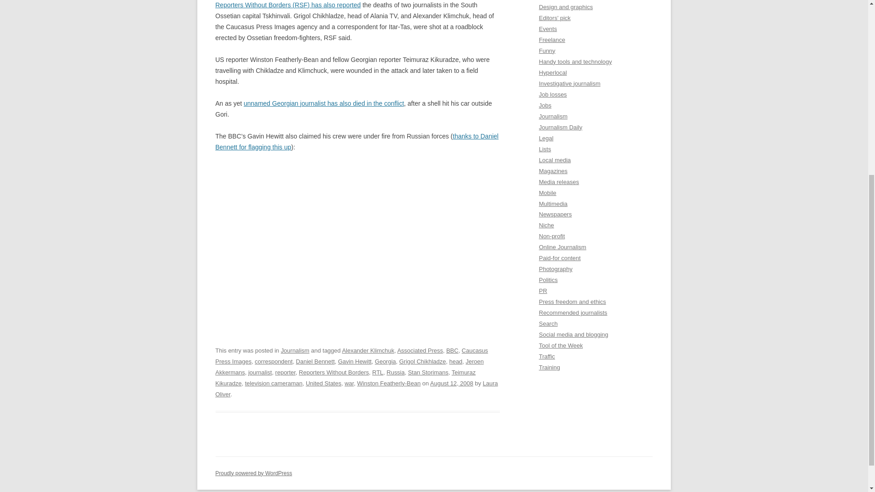 The height and width of the screenshot is (492, 875). Describe the element at coordinates (355, 362) in the screenshot. I see `Gavin Hewitt` at that location.